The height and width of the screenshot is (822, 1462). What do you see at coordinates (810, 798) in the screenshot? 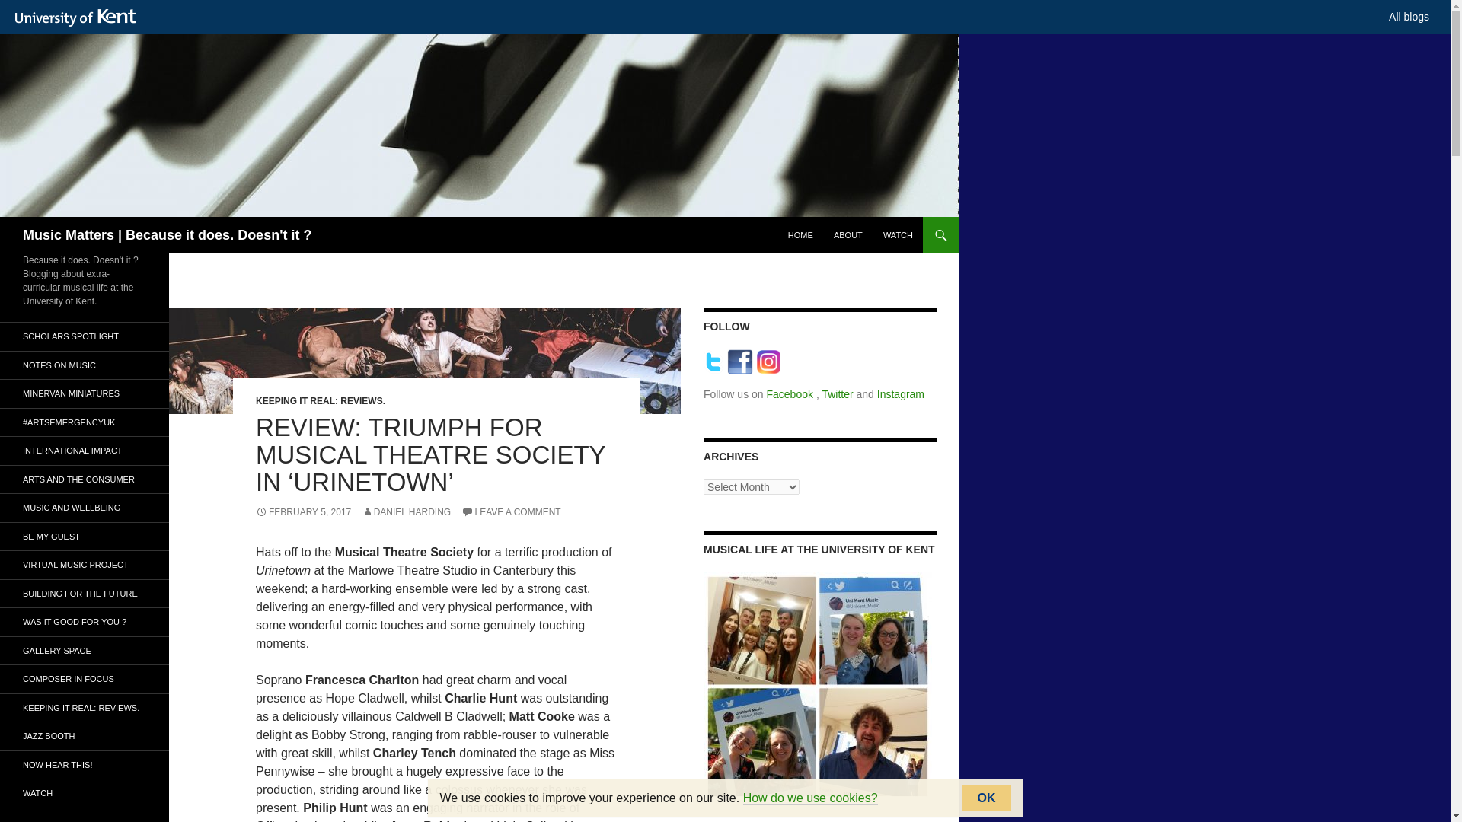
I see `How do we use cookies?` at bounding box center [810, 798].